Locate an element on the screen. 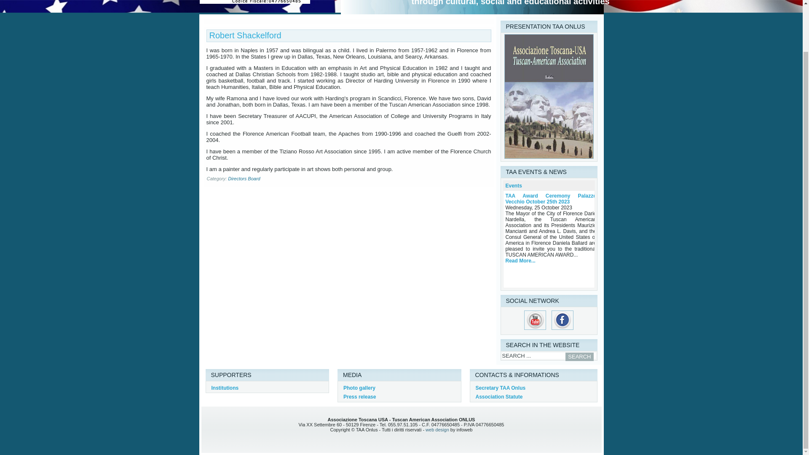 The image size is (809, 455). Association Statute is located at coordinates (499, 397).